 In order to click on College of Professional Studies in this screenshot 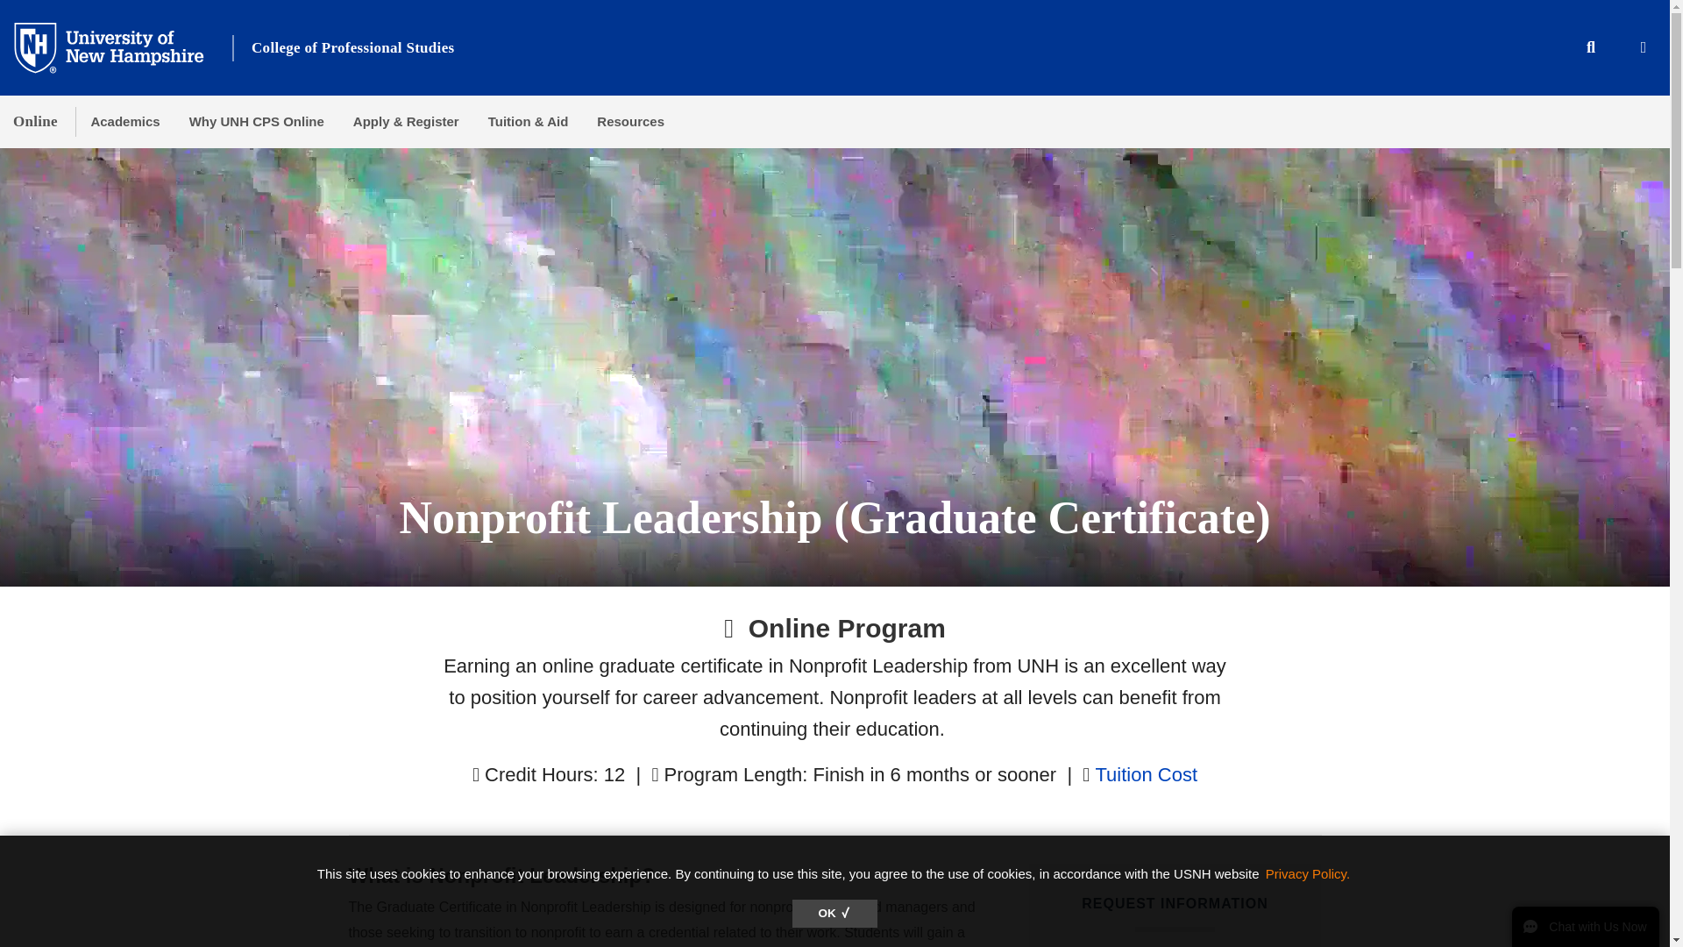, I will do `click(352, 47)`.